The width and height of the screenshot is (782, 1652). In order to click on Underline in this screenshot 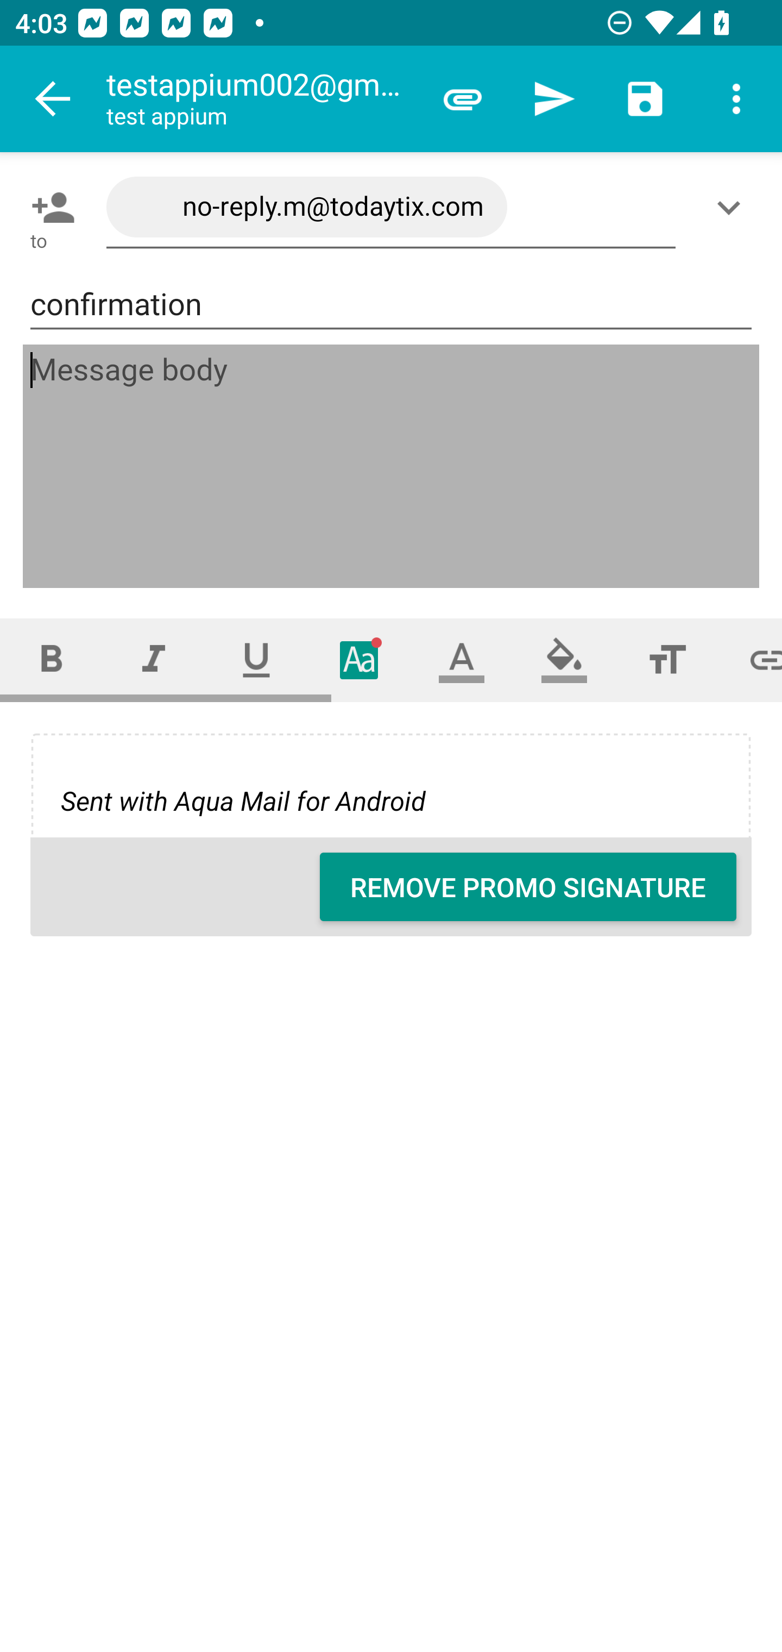, I will do `click(256, 660)`.